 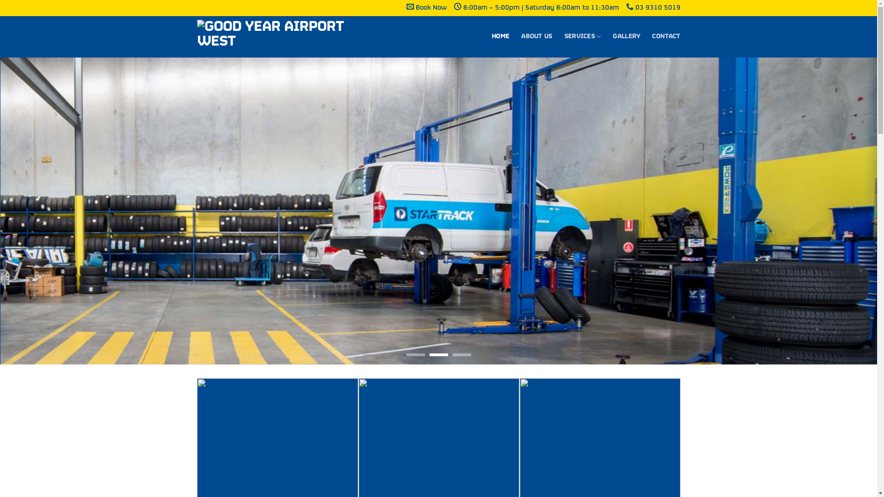 What do you see at coordinates (0, 0) in the screenshot?
I see `Skip to content` at bounding box center [0, 0].